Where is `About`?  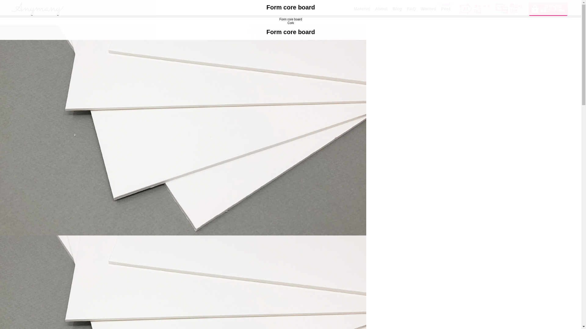 About is located at coordinates (381, 9).